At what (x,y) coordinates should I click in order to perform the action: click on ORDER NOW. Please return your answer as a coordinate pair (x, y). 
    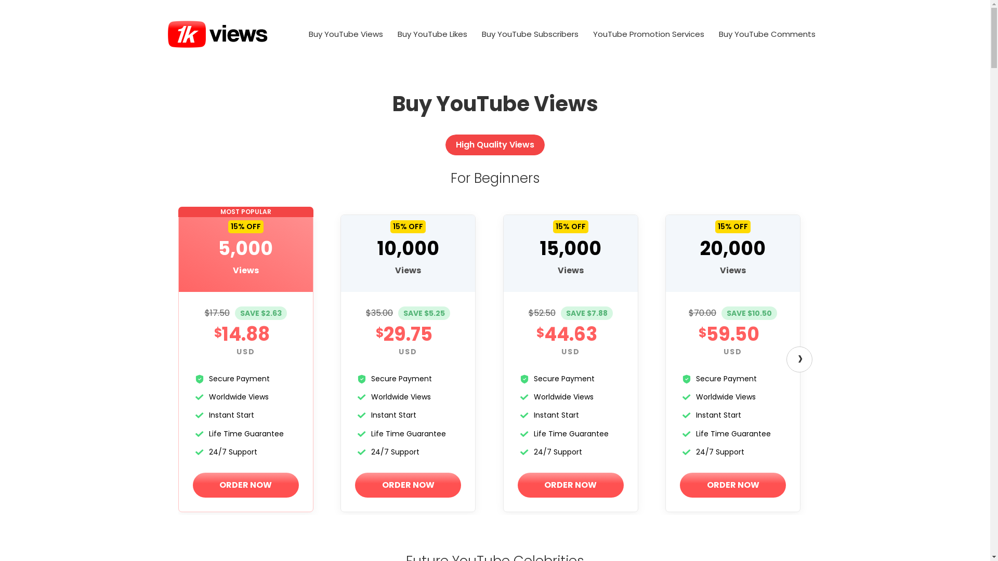
    Looking at the image, I should click on (245, 485).